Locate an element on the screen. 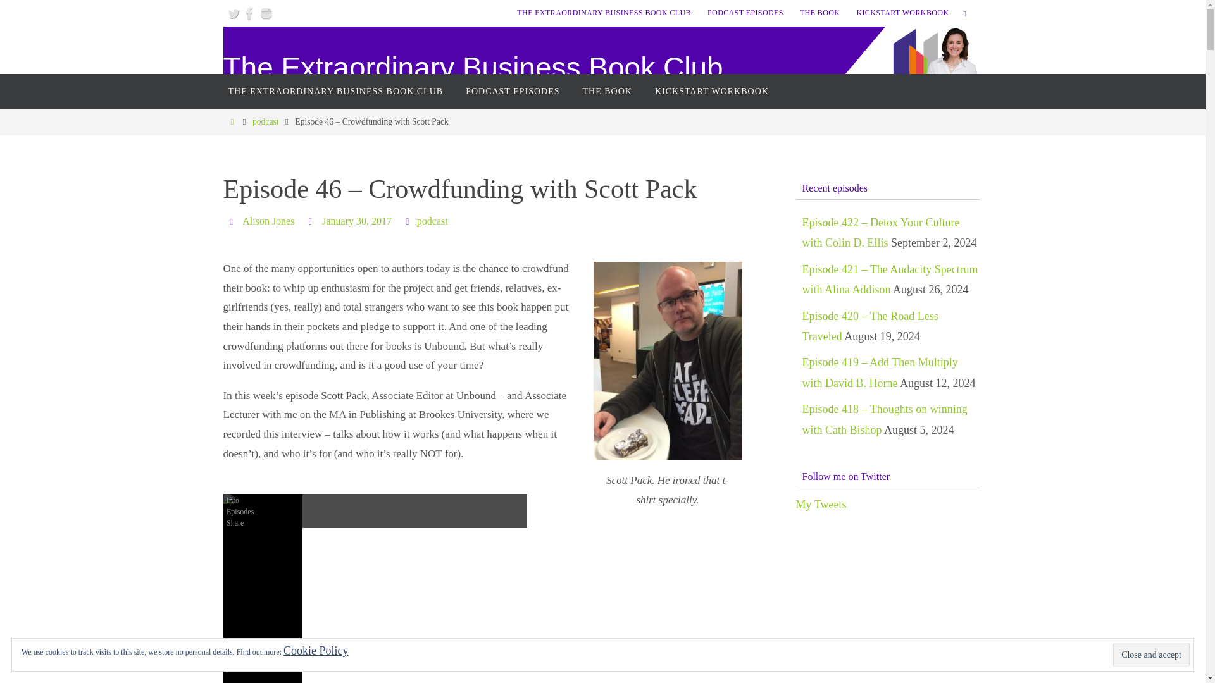  January 30, 2017 is located at coordinates (356, 221).